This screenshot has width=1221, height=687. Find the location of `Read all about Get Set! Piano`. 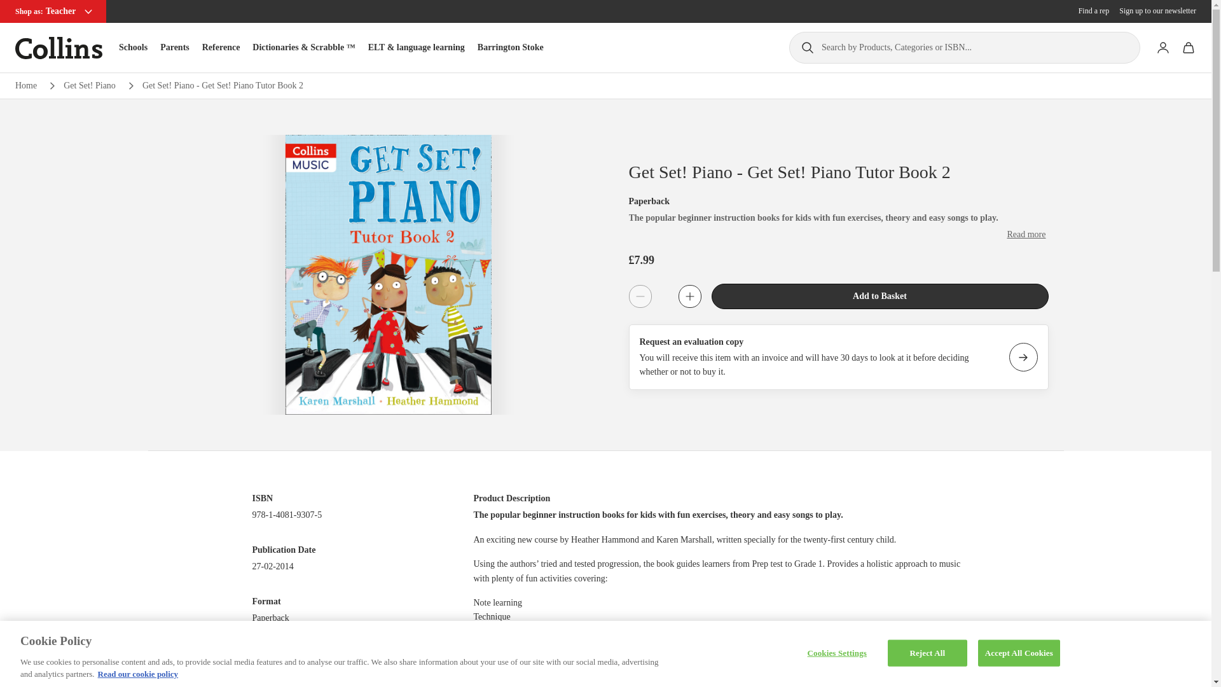

Read all about Get Set! Piano is located at coordinates (89, 85).